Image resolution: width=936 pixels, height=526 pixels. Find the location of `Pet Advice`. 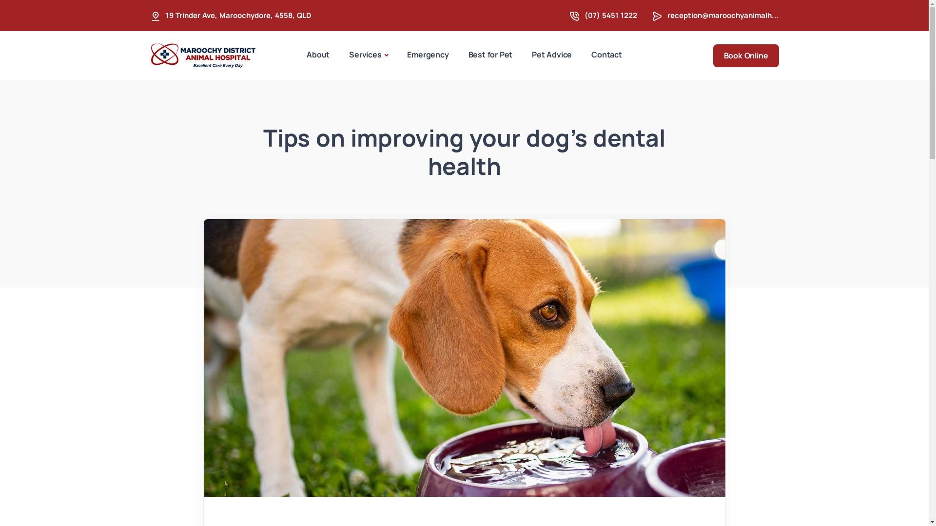

Pet Advice is located at coordinates (552, 55).